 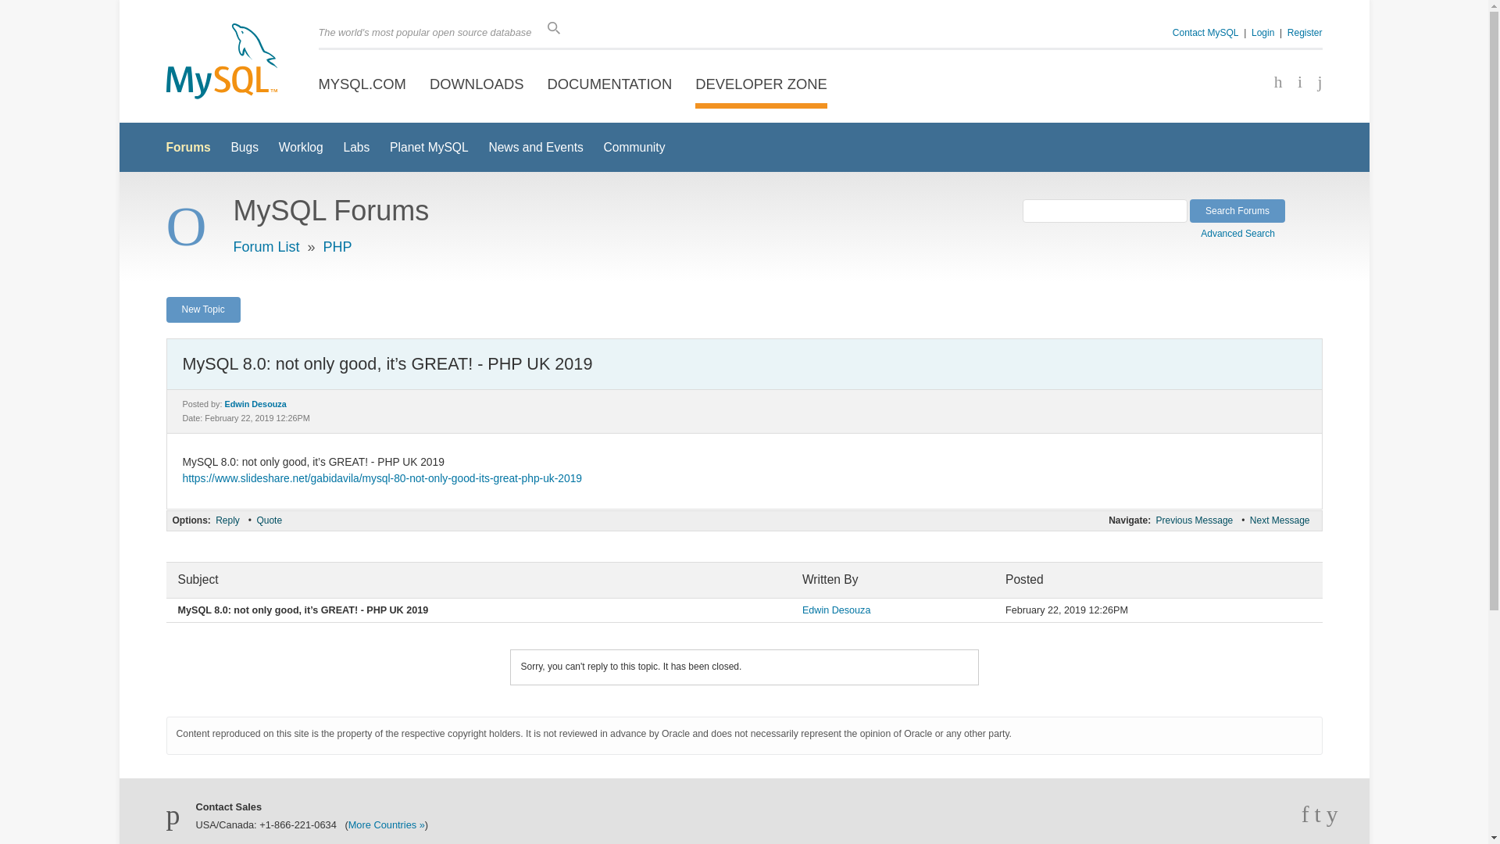 What do you see at coordinates (302, 147) in the screenshot?
I see `Worklog` at bounding box center [302, 147].